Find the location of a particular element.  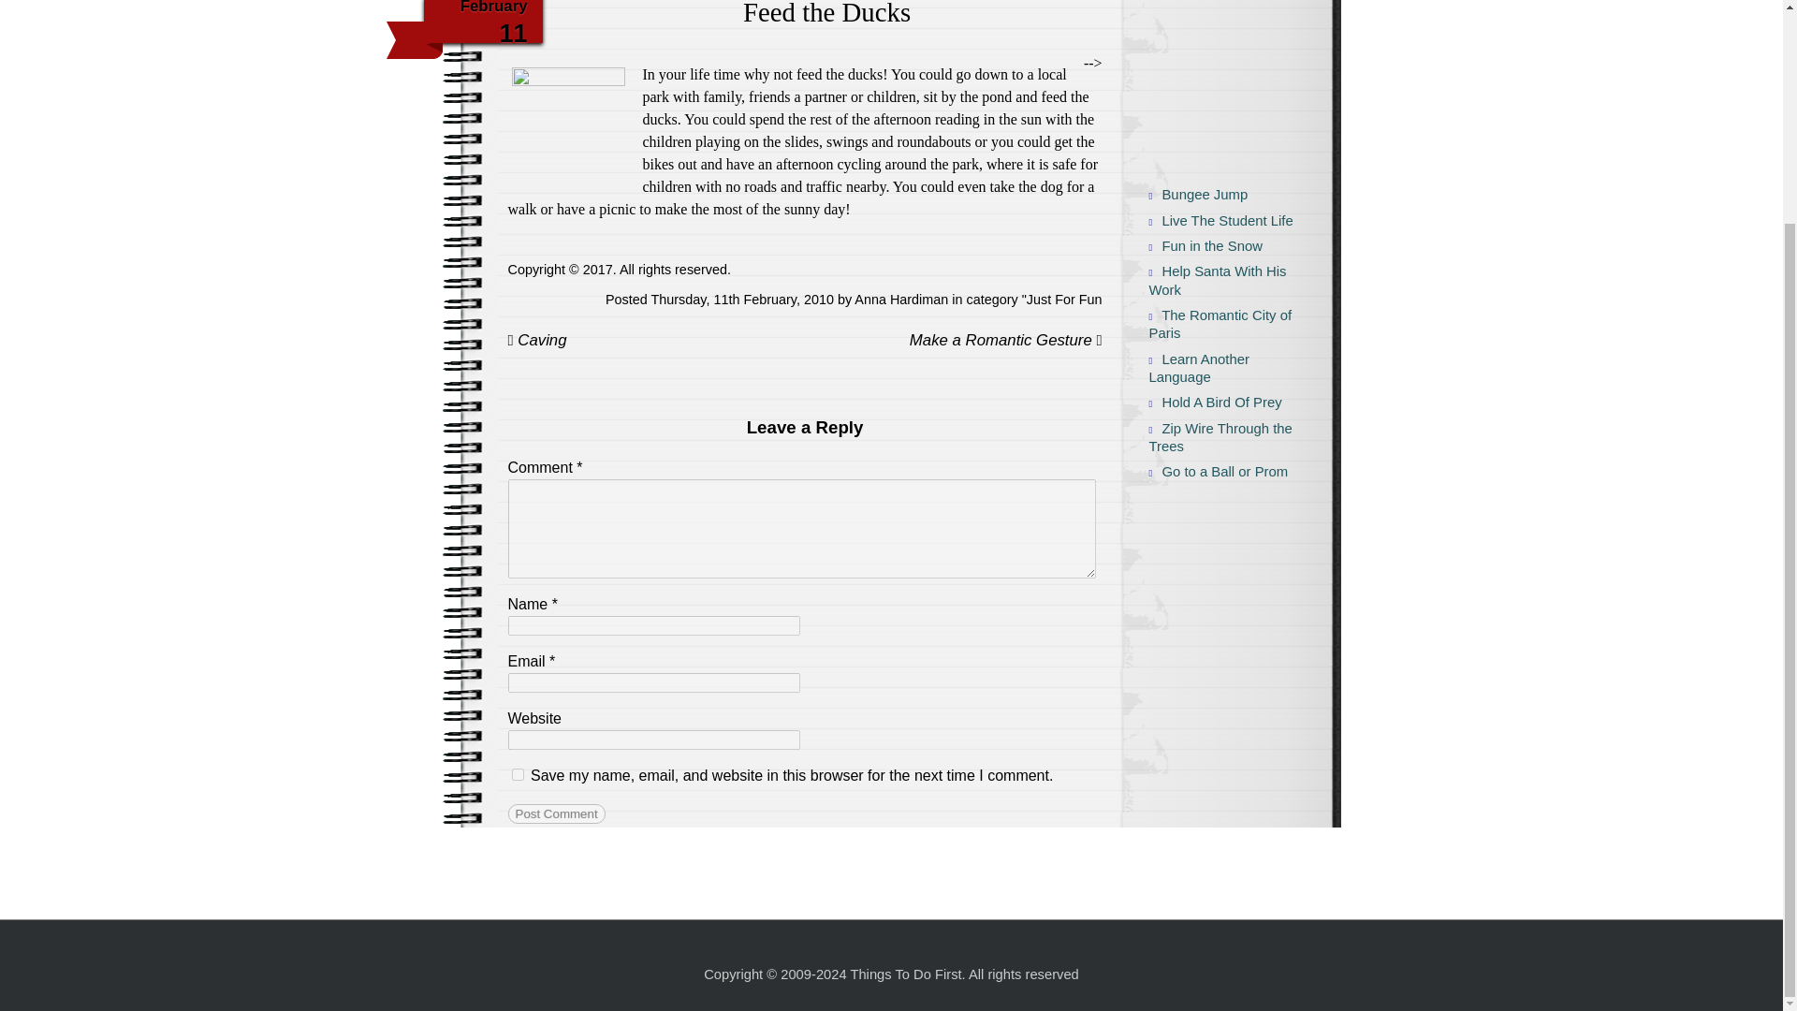

Live The Student Life is located at coordinates (1216, 221).